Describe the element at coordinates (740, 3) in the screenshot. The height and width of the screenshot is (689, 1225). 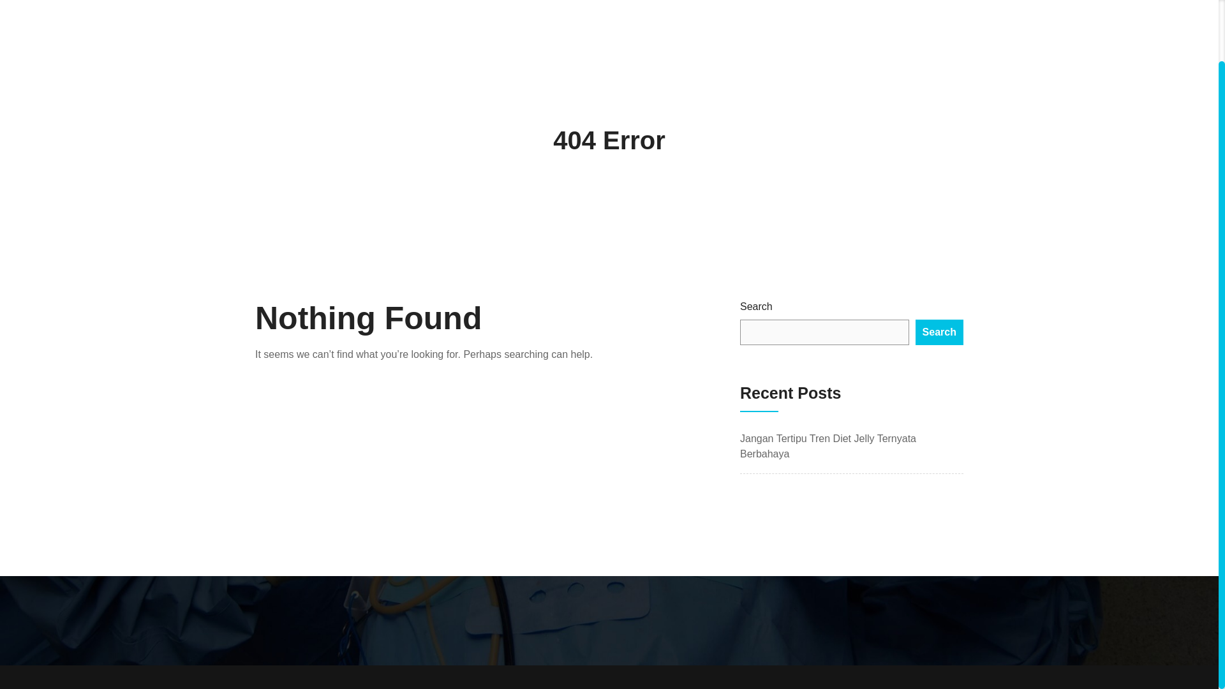
I see `About Us` at that location.